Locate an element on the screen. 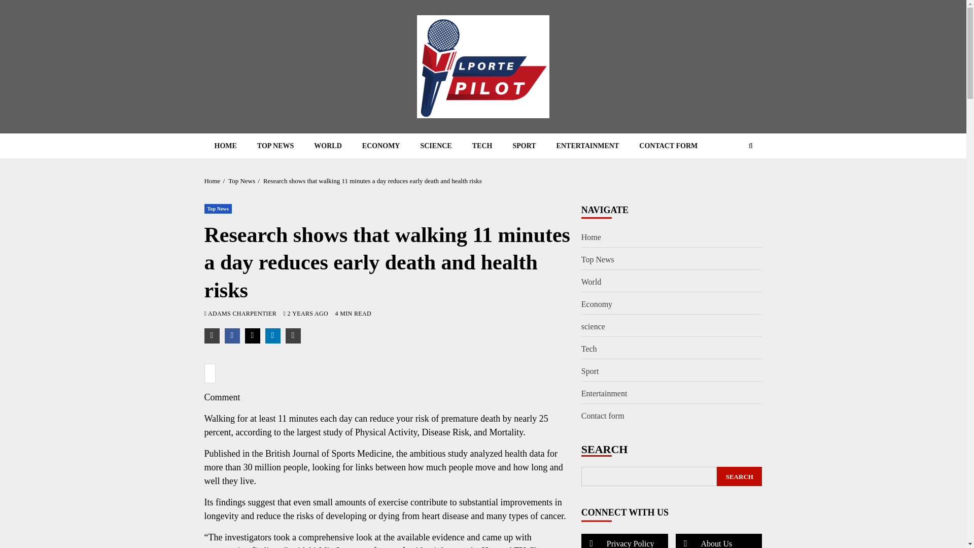 The width and height of the screenshot is (974, 548). HOME is located at coordinates (225, 146).